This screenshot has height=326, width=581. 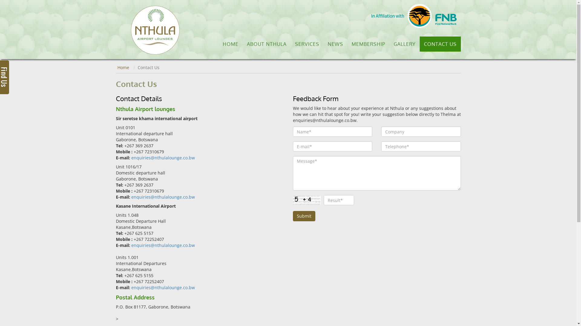 What do you see at coordinates (304, 216) in the screenshot?
I see `Submit` at bounding box center [304, 216].